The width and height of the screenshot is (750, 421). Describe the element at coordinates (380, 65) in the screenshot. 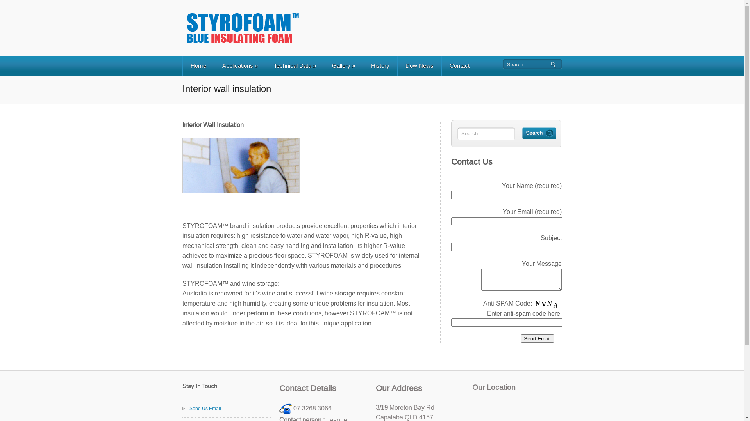

I see `History` at that location.